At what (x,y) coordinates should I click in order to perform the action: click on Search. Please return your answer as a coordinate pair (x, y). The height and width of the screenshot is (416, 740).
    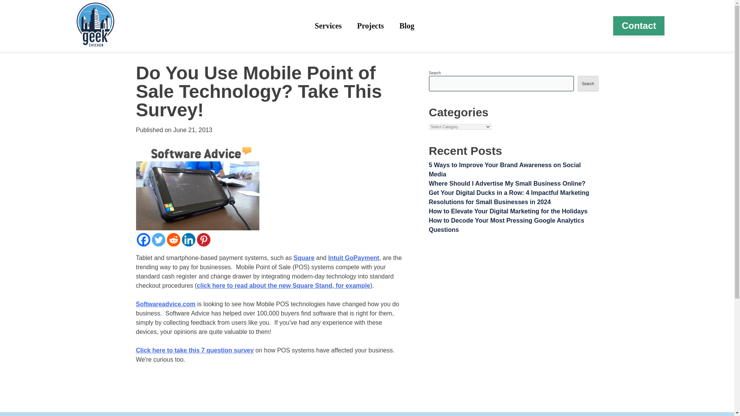
    Looking at the image, I should click on (588, 83).